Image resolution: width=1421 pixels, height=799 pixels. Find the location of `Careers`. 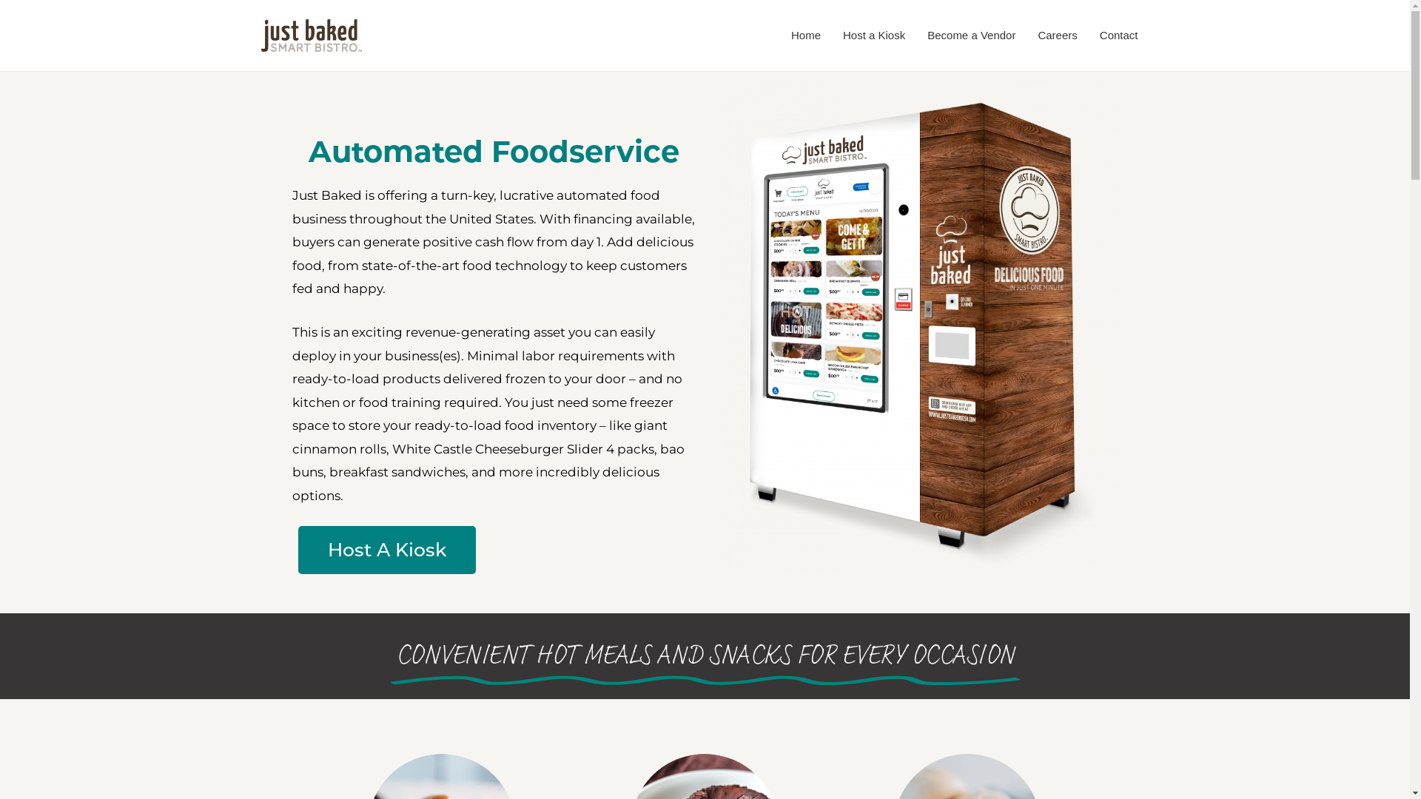

Careers is located at coordinates (1057, 36).